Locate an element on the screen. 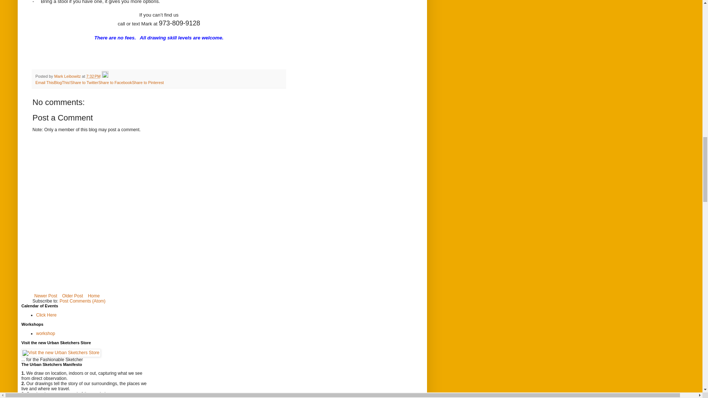  Share to Facebook is located at coordinates (115, 83).